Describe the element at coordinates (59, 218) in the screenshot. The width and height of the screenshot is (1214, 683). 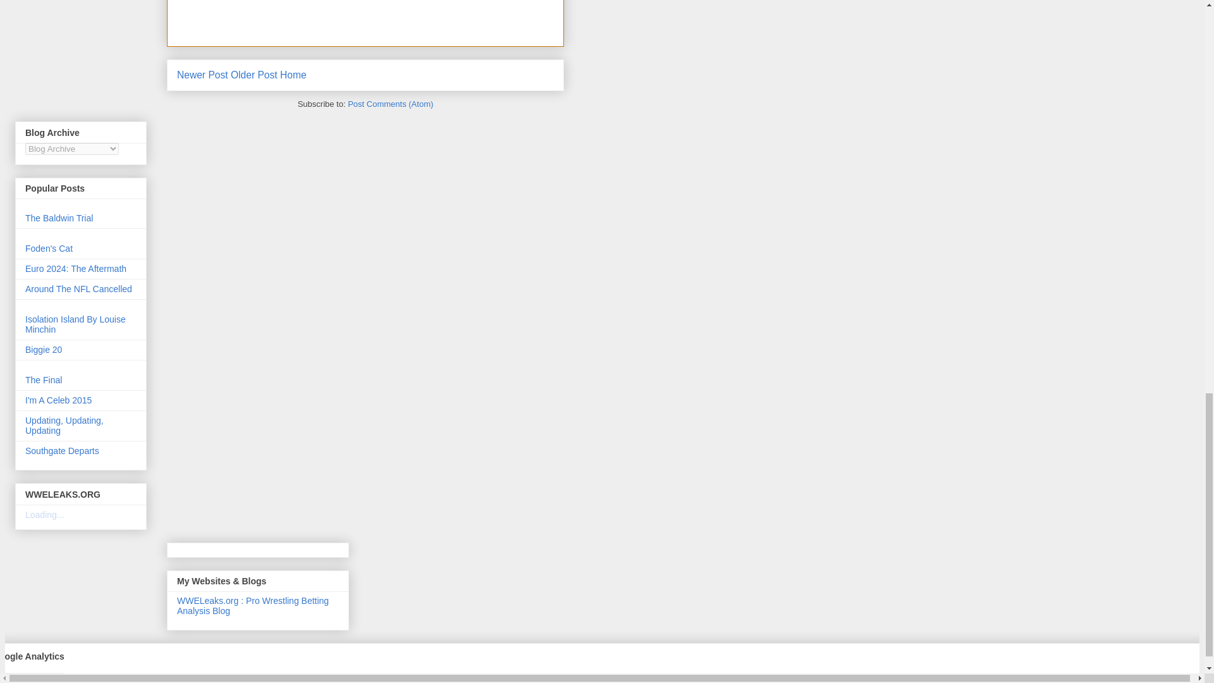
I see `The Baldwin Trial` at that location.